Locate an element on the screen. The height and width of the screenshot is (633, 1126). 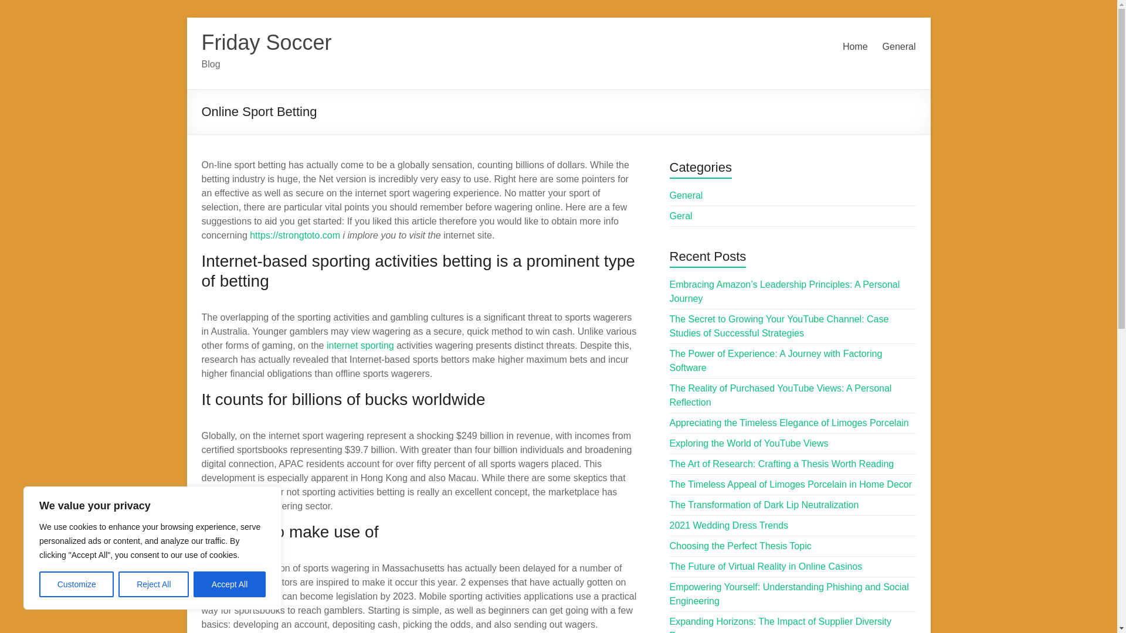
Appreciating the Timeless Elegance of Limoges Porcelain is located at coordinates (789, 423).